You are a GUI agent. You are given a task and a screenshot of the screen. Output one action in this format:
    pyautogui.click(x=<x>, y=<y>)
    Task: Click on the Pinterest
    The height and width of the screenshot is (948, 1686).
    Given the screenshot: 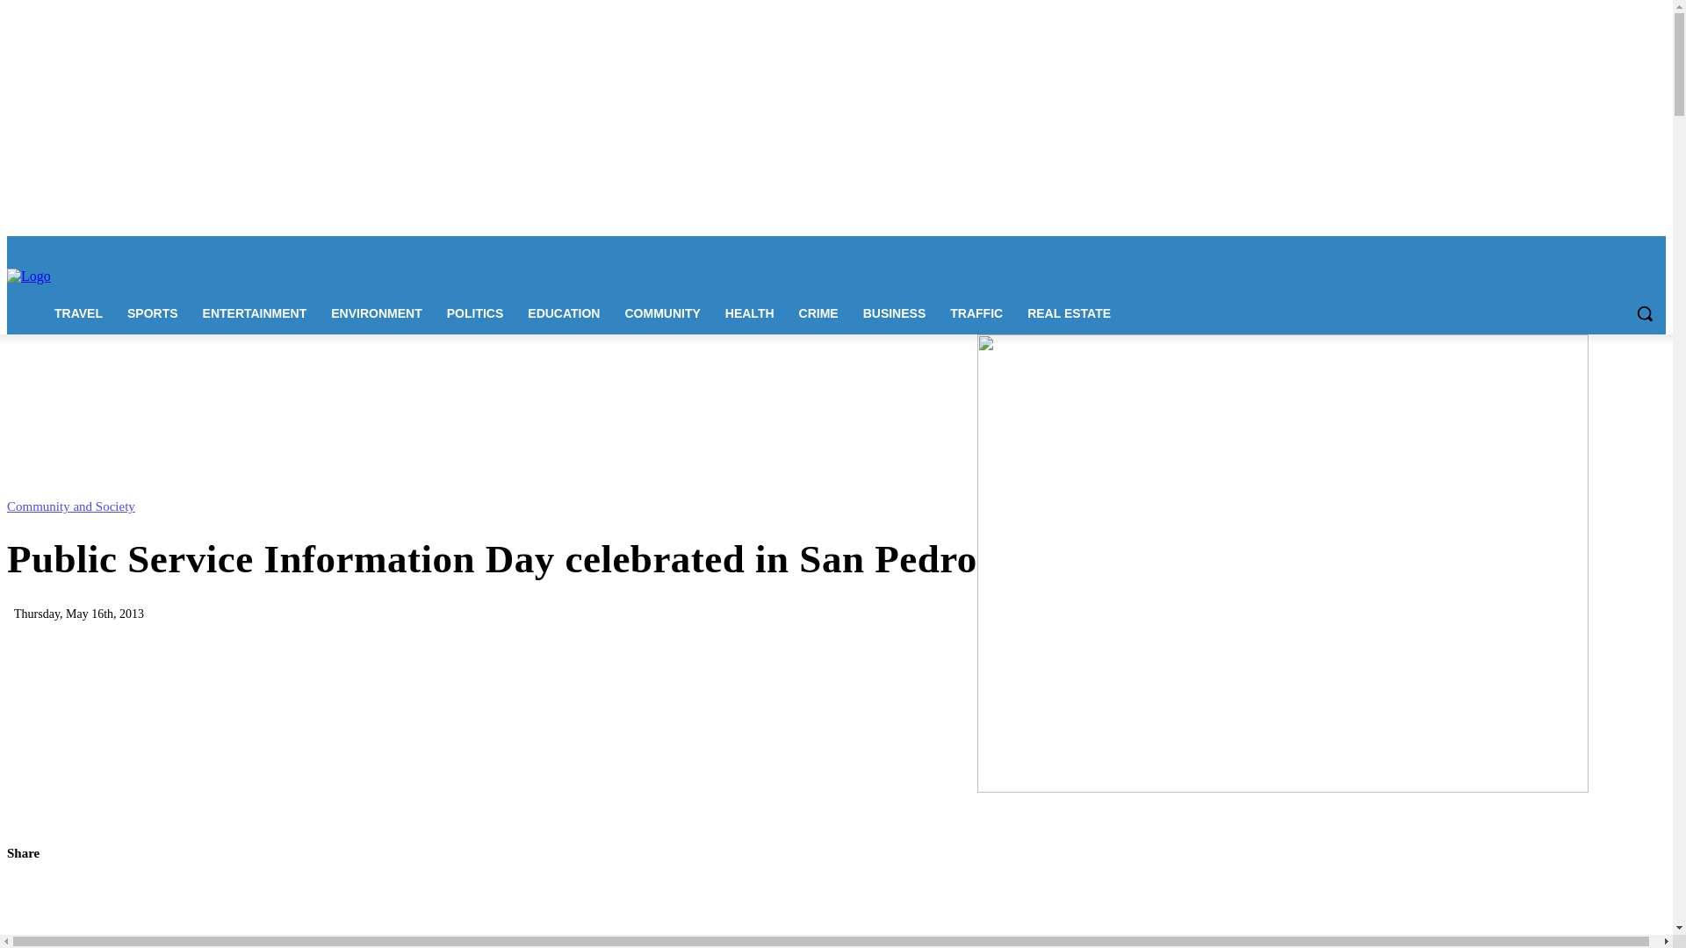 What is the action you would take?
    pyautogui.click(x=1607, y=248)
    